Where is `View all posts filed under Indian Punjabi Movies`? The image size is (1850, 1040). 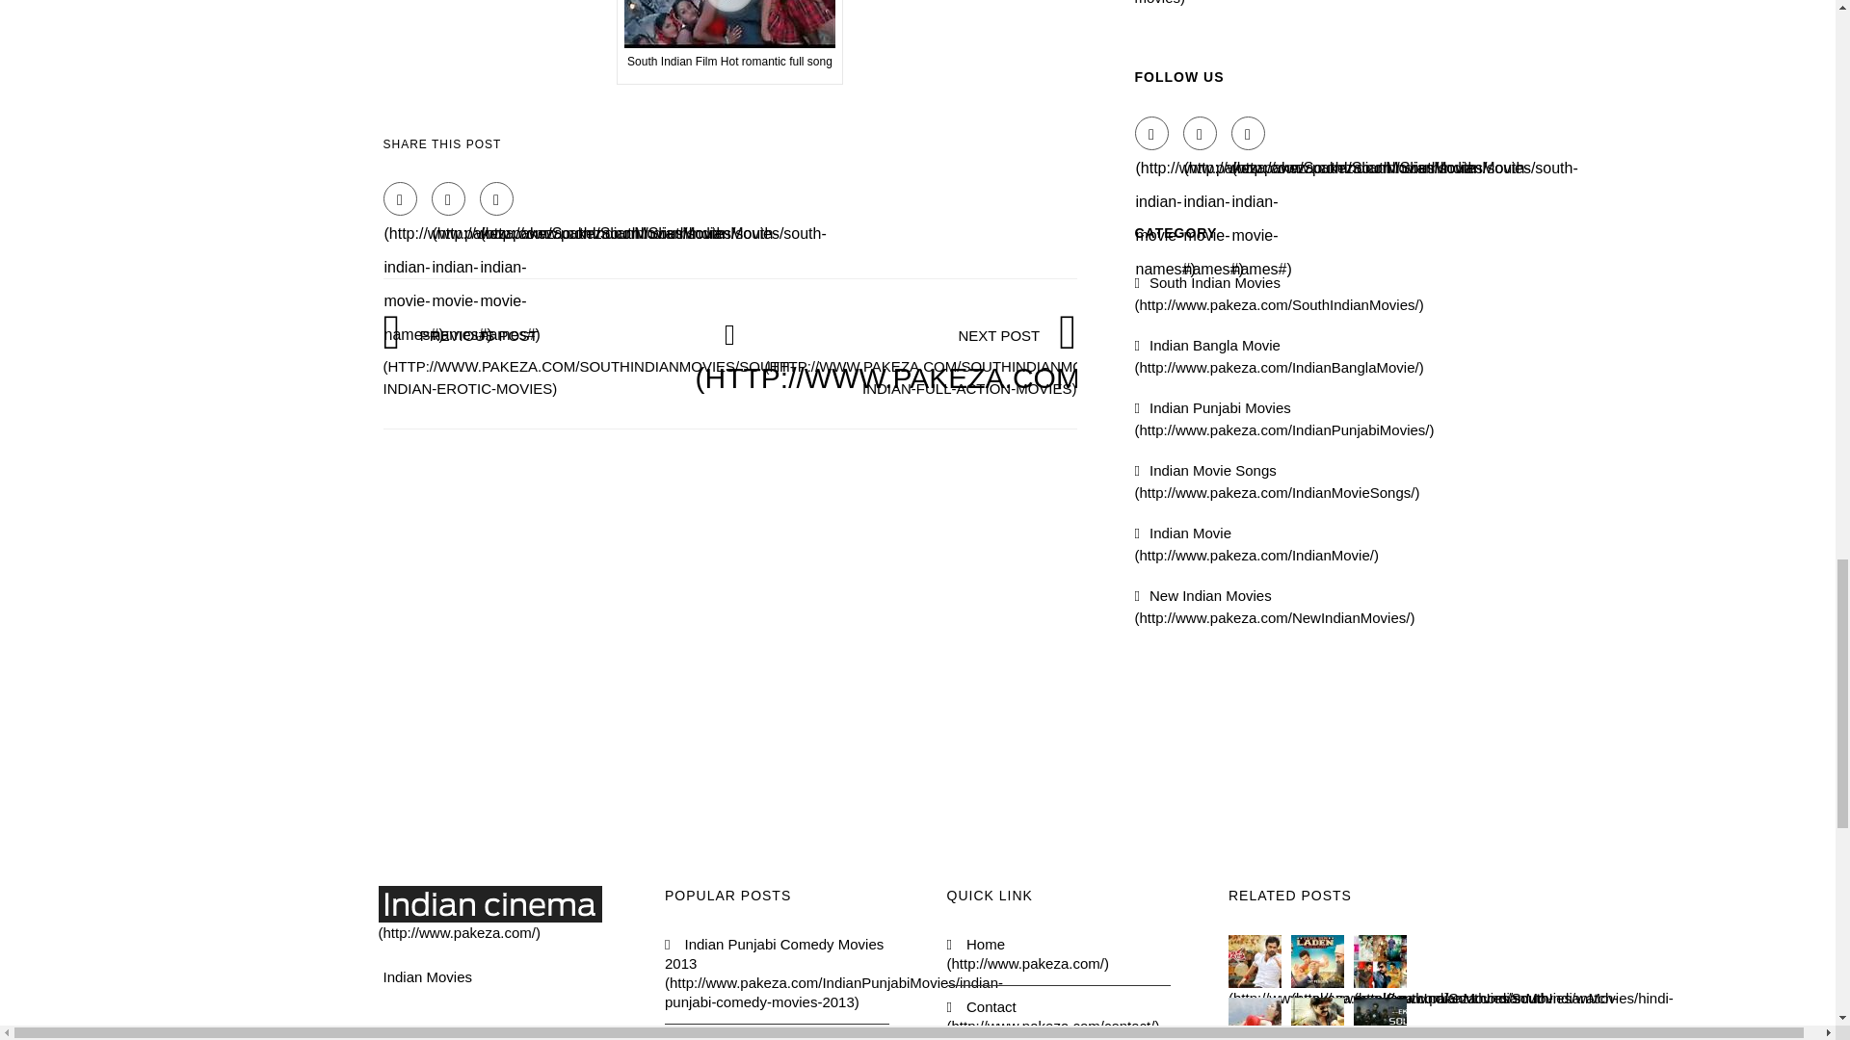
View all posts filed under Indian Punjabi Movies is located at coordinates (1285, 418).